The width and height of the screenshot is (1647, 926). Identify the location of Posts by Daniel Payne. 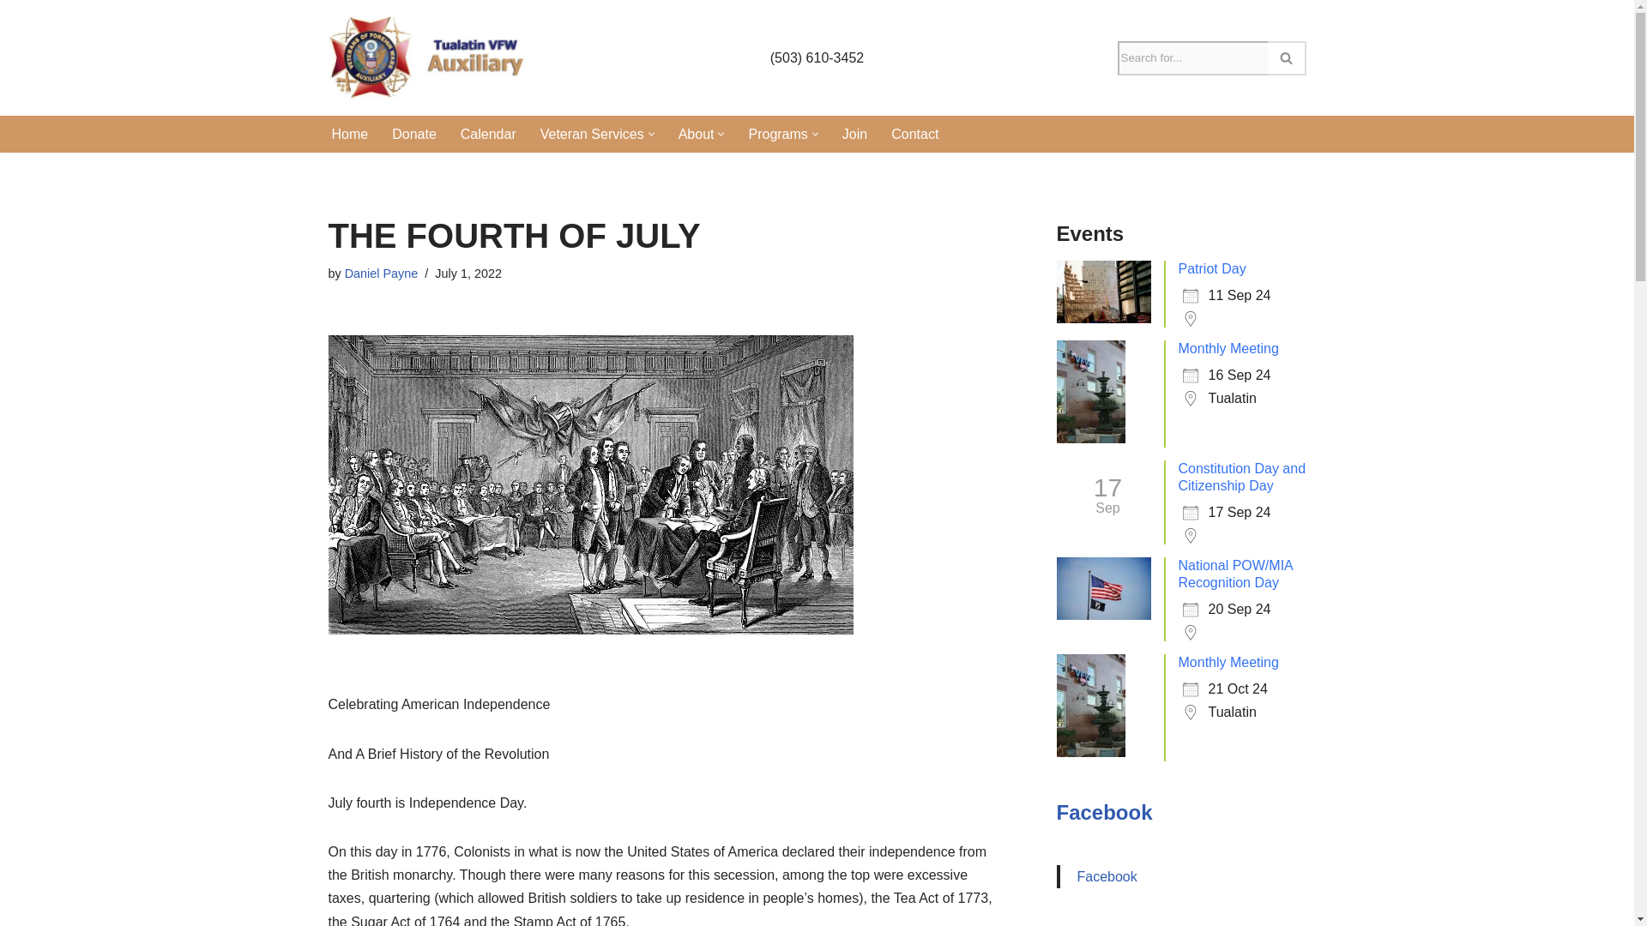
(381, 274).